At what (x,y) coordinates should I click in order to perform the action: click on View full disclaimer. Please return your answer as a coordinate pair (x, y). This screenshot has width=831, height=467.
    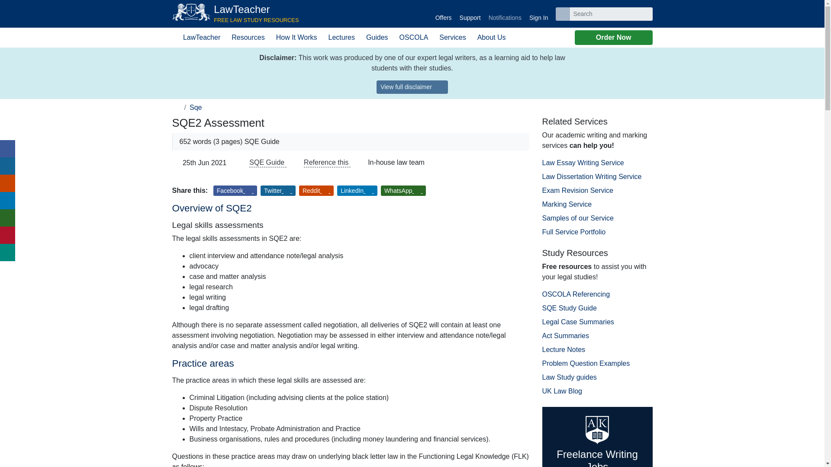
    Looking at the image, I should click on (412, 87).